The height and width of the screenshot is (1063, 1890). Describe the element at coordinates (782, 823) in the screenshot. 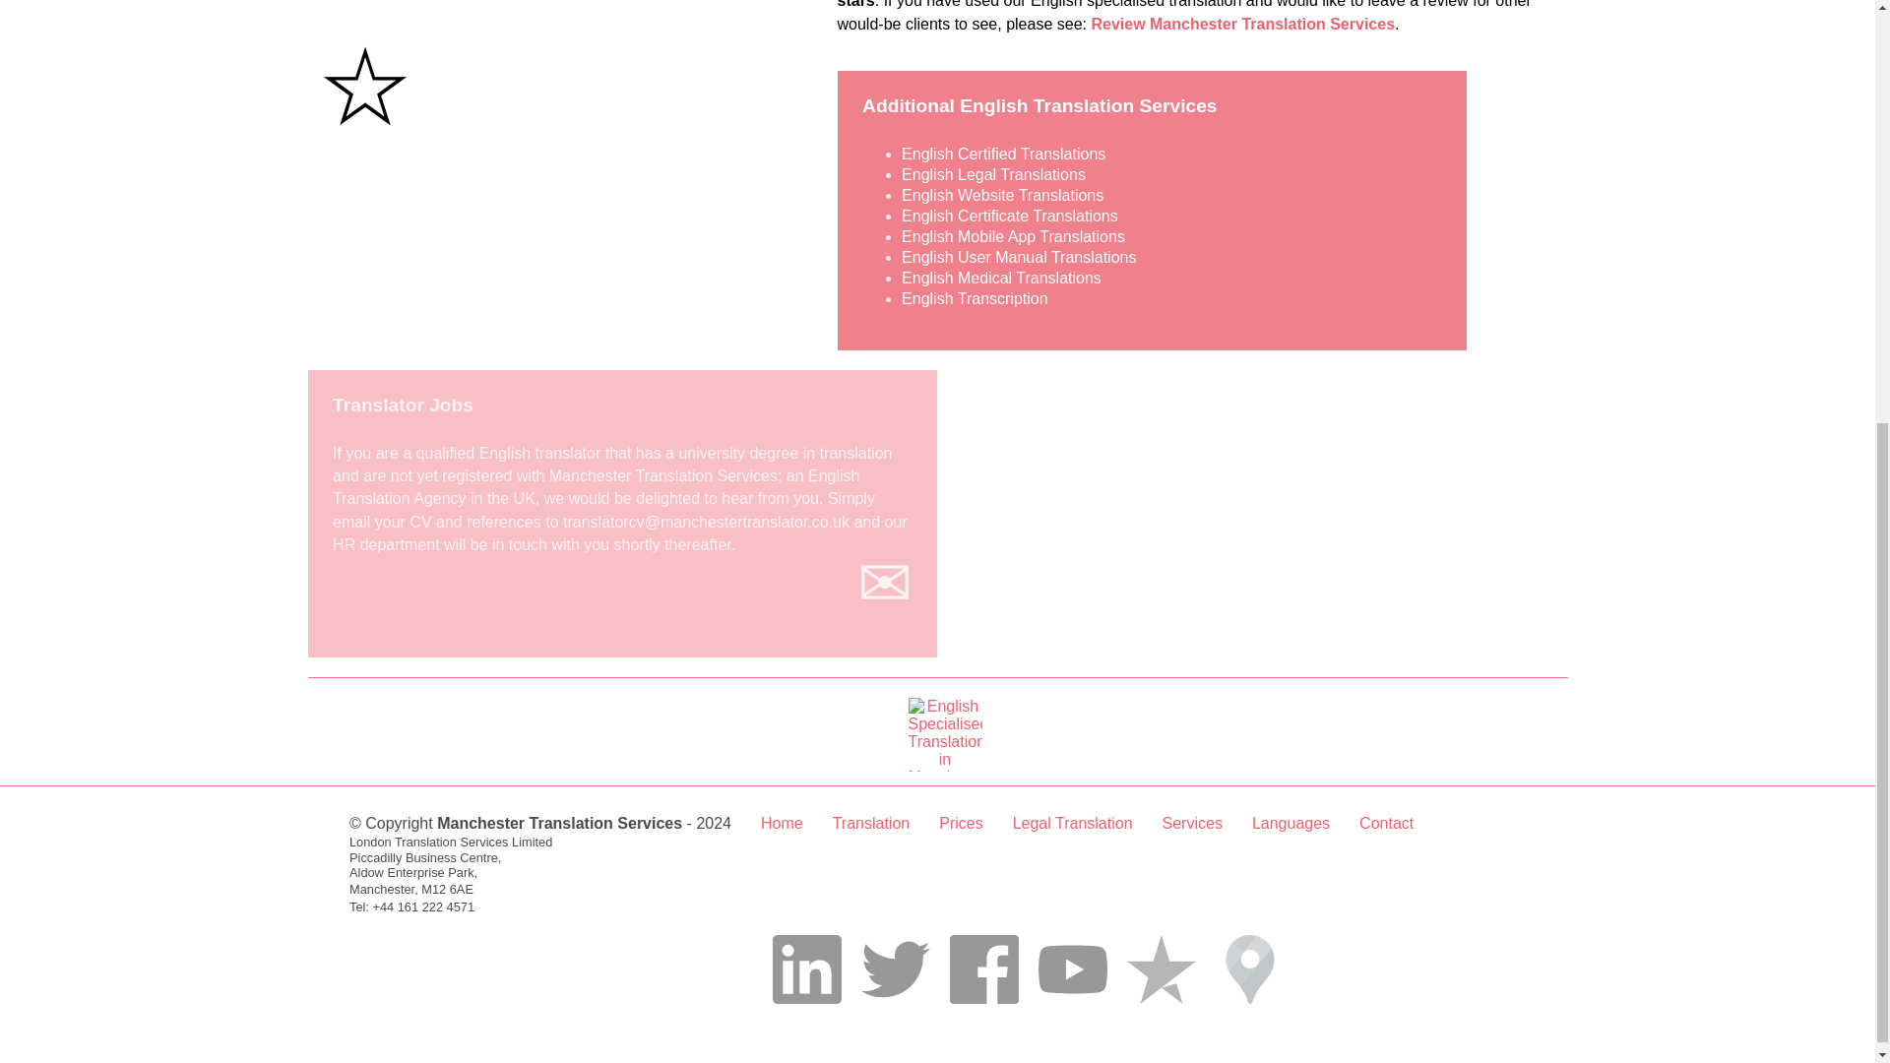

I see `Home` at that location.